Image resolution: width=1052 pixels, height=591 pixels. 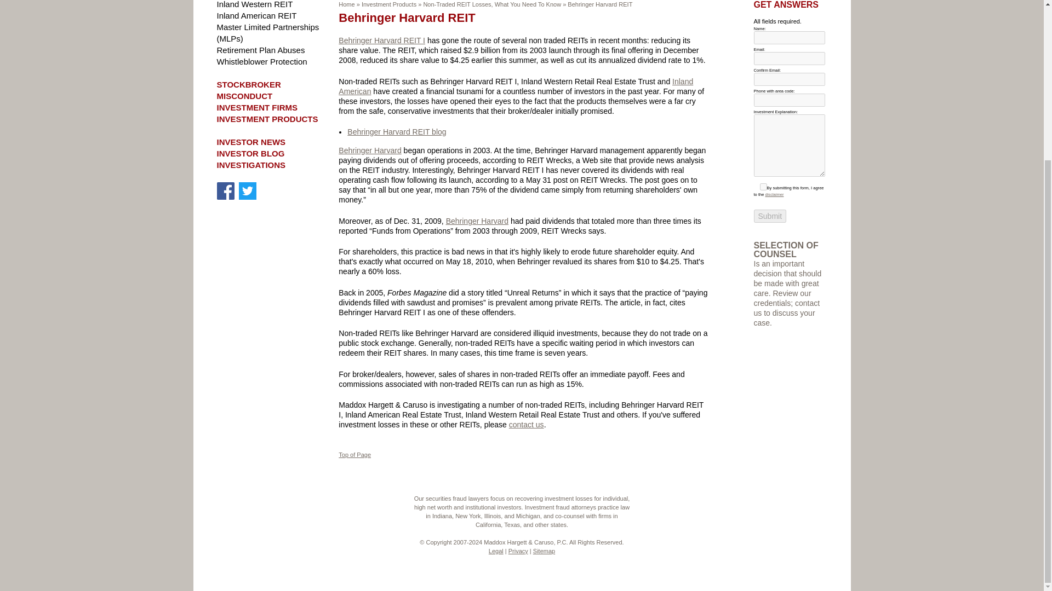 What do you see at coordinates (770, 216) in the screenshot?
I see `Submit` at bounding box center [770, 216].